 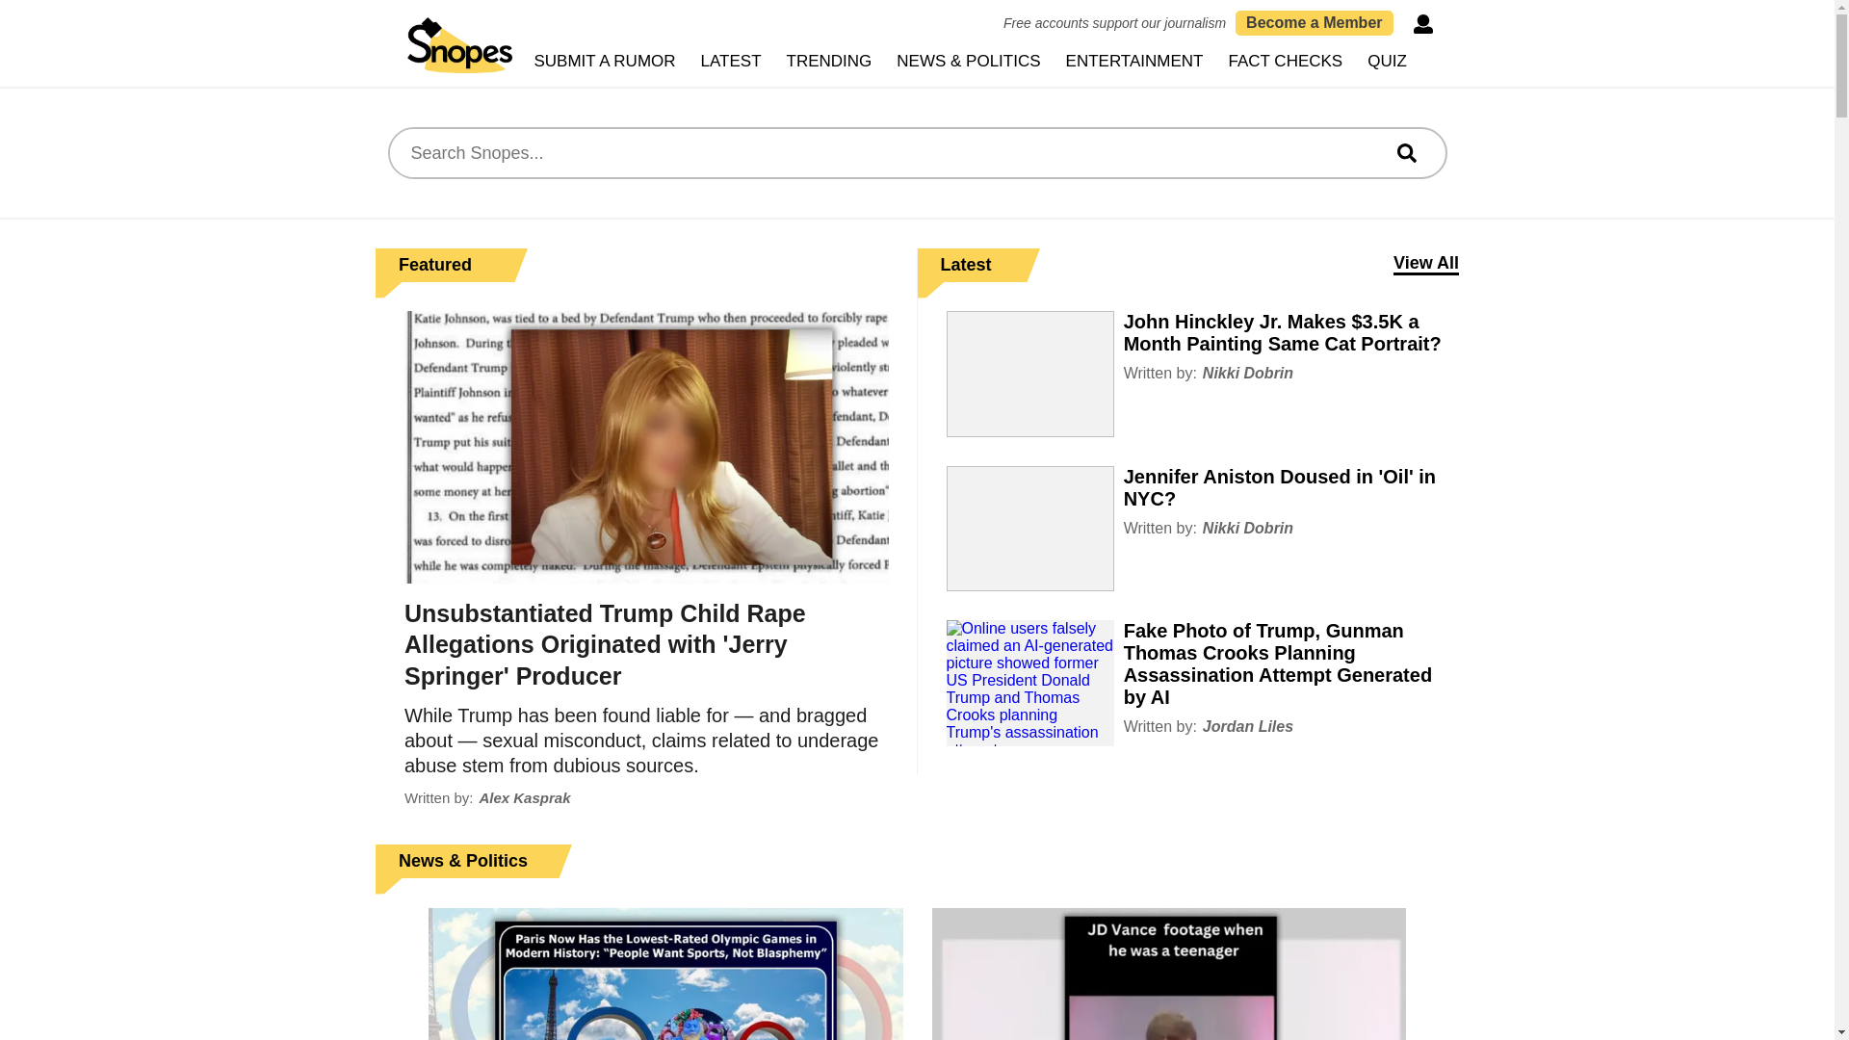 I want to click on FACT CHECKS, so click(x=1285, y=62).